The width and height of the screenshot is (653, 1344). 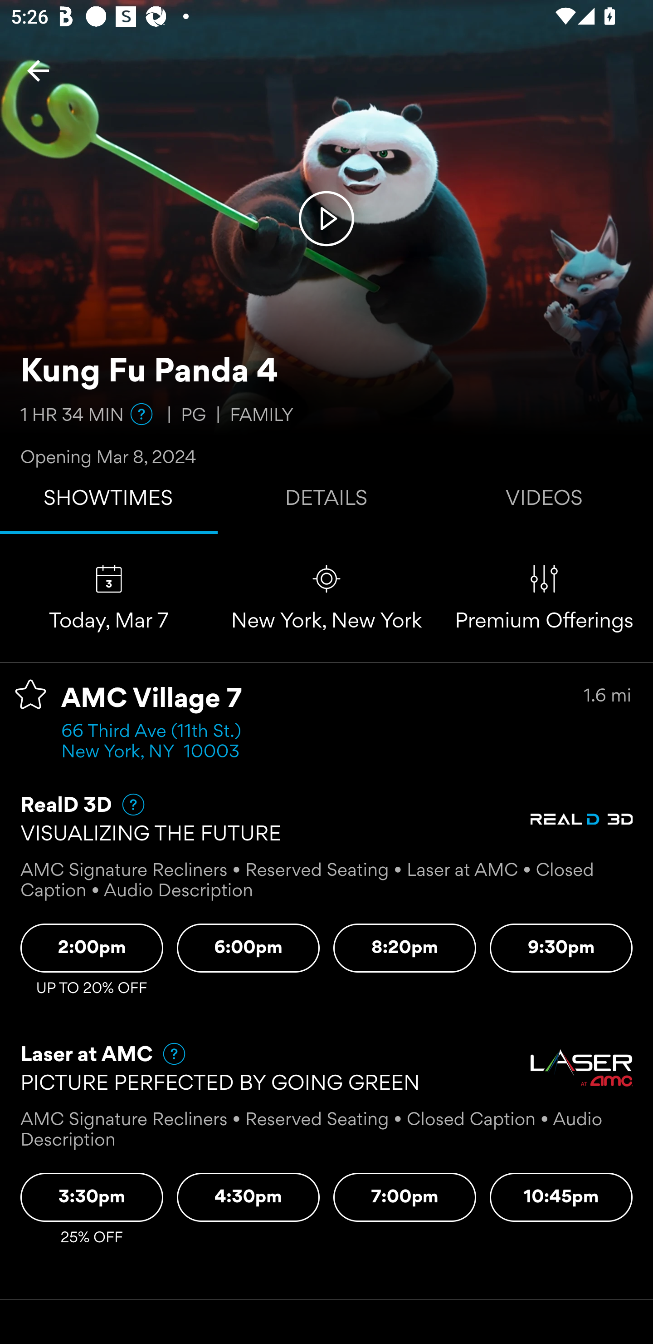 I want to click on SHOWTIMES
Tab 1 of 3, so click(x=109, y=501).